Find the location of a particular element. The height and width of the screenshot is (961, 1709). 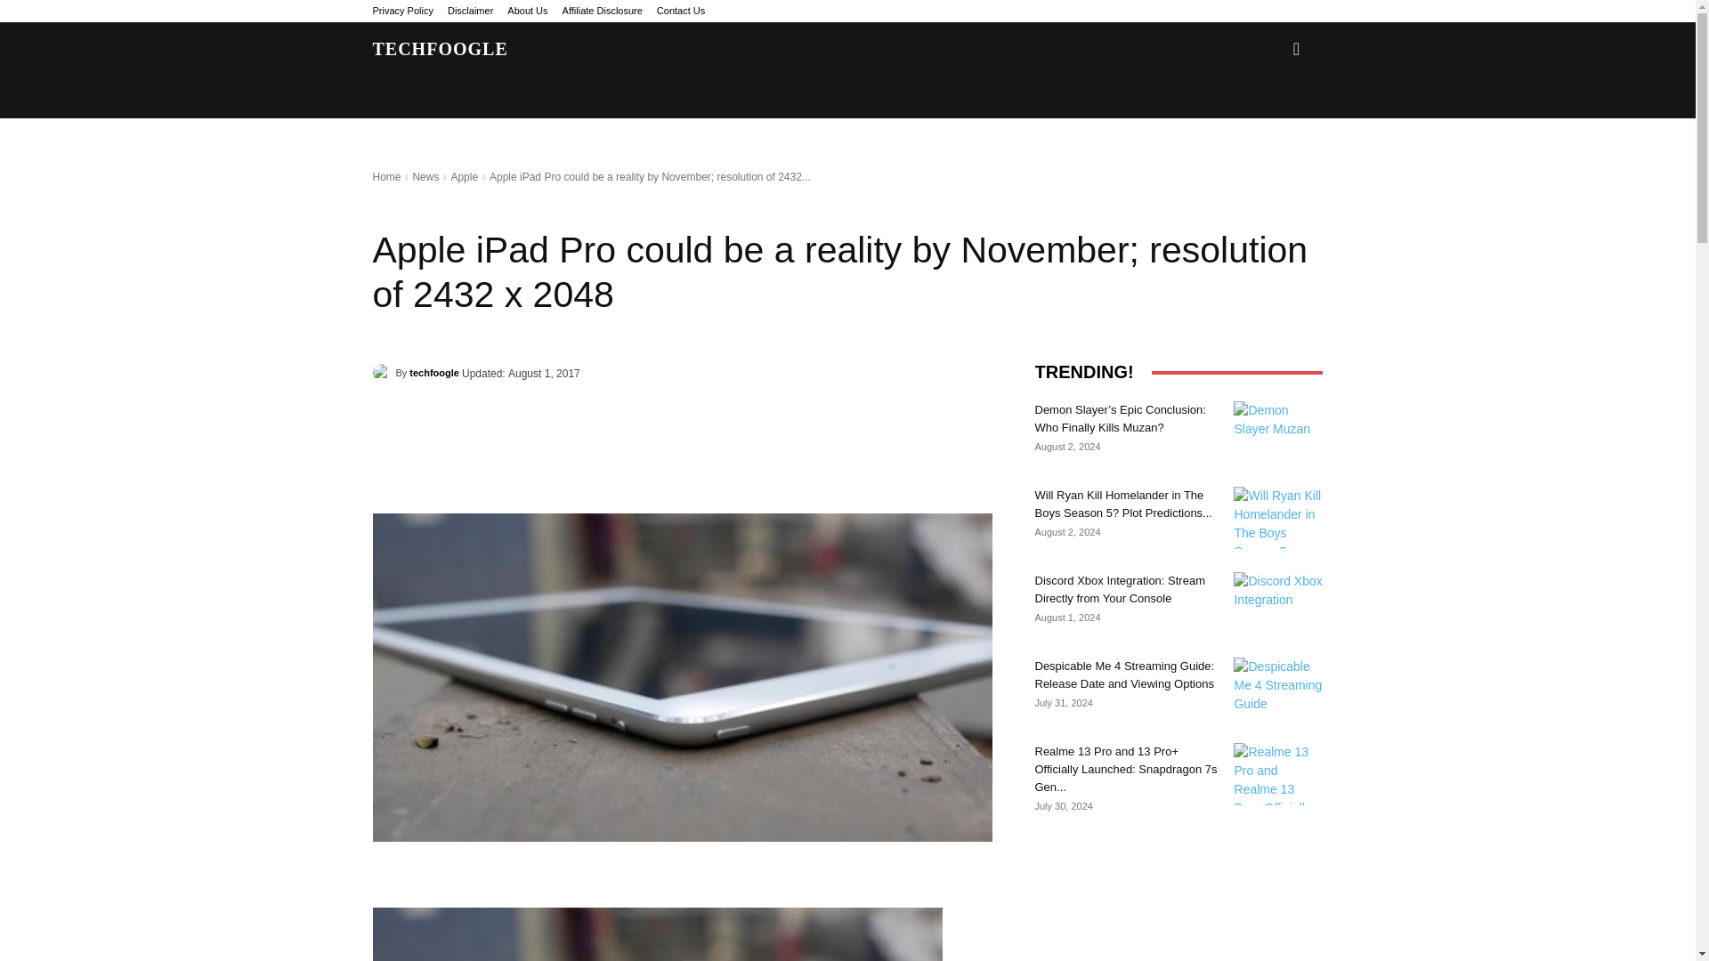

About Us is located at coordinates (527, 11).